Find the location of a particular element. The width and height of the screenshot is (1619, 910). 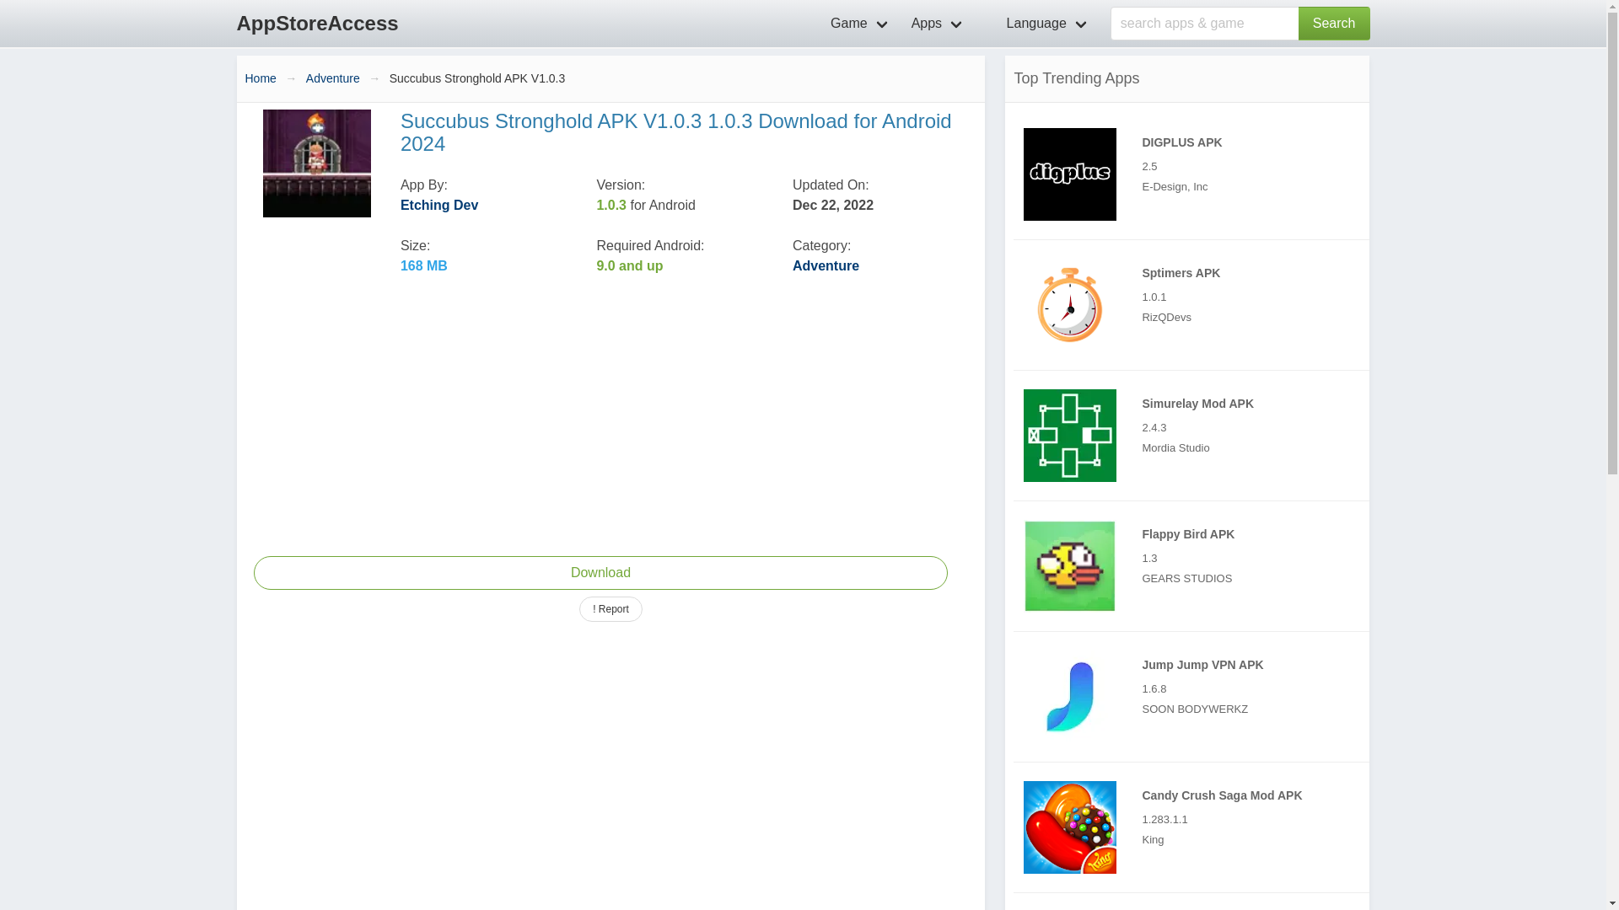

Flappy Bird APK is located at coordinates (1069, 565).